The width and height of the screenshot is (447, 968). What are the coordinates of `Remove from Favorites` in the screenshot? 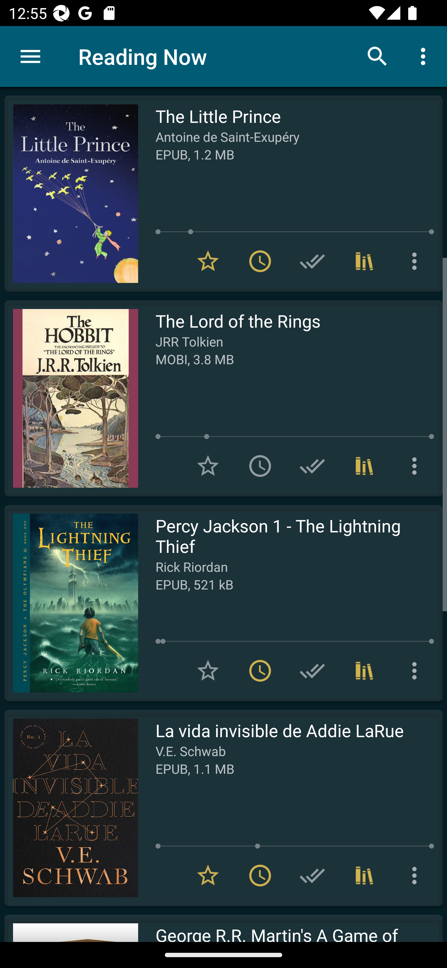 It's located at (208, 261).